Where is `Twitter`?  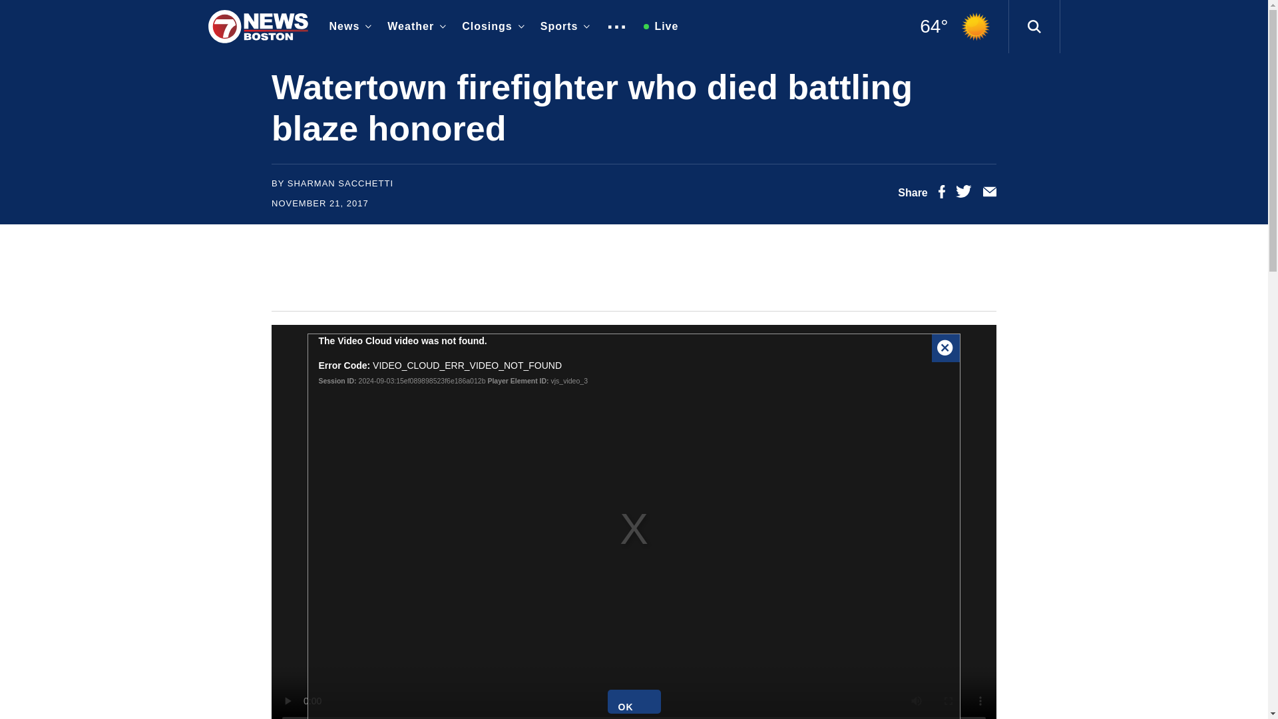
Twitter is located at coordinates (964, 194).